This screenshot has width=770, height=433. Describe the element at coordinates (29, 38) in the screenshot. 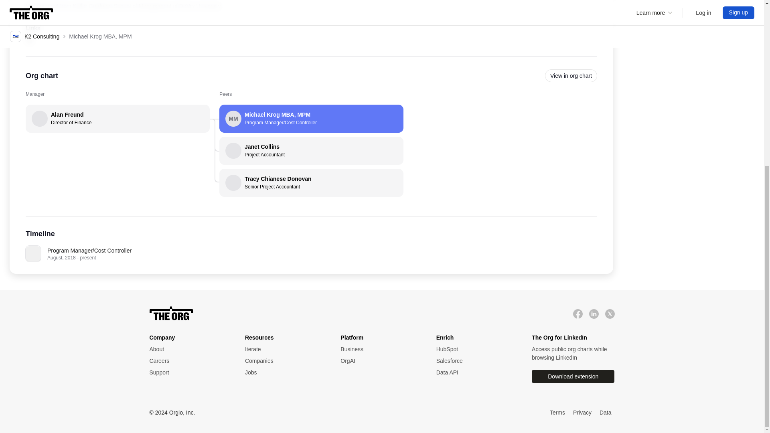

I see `Careers` at that location.